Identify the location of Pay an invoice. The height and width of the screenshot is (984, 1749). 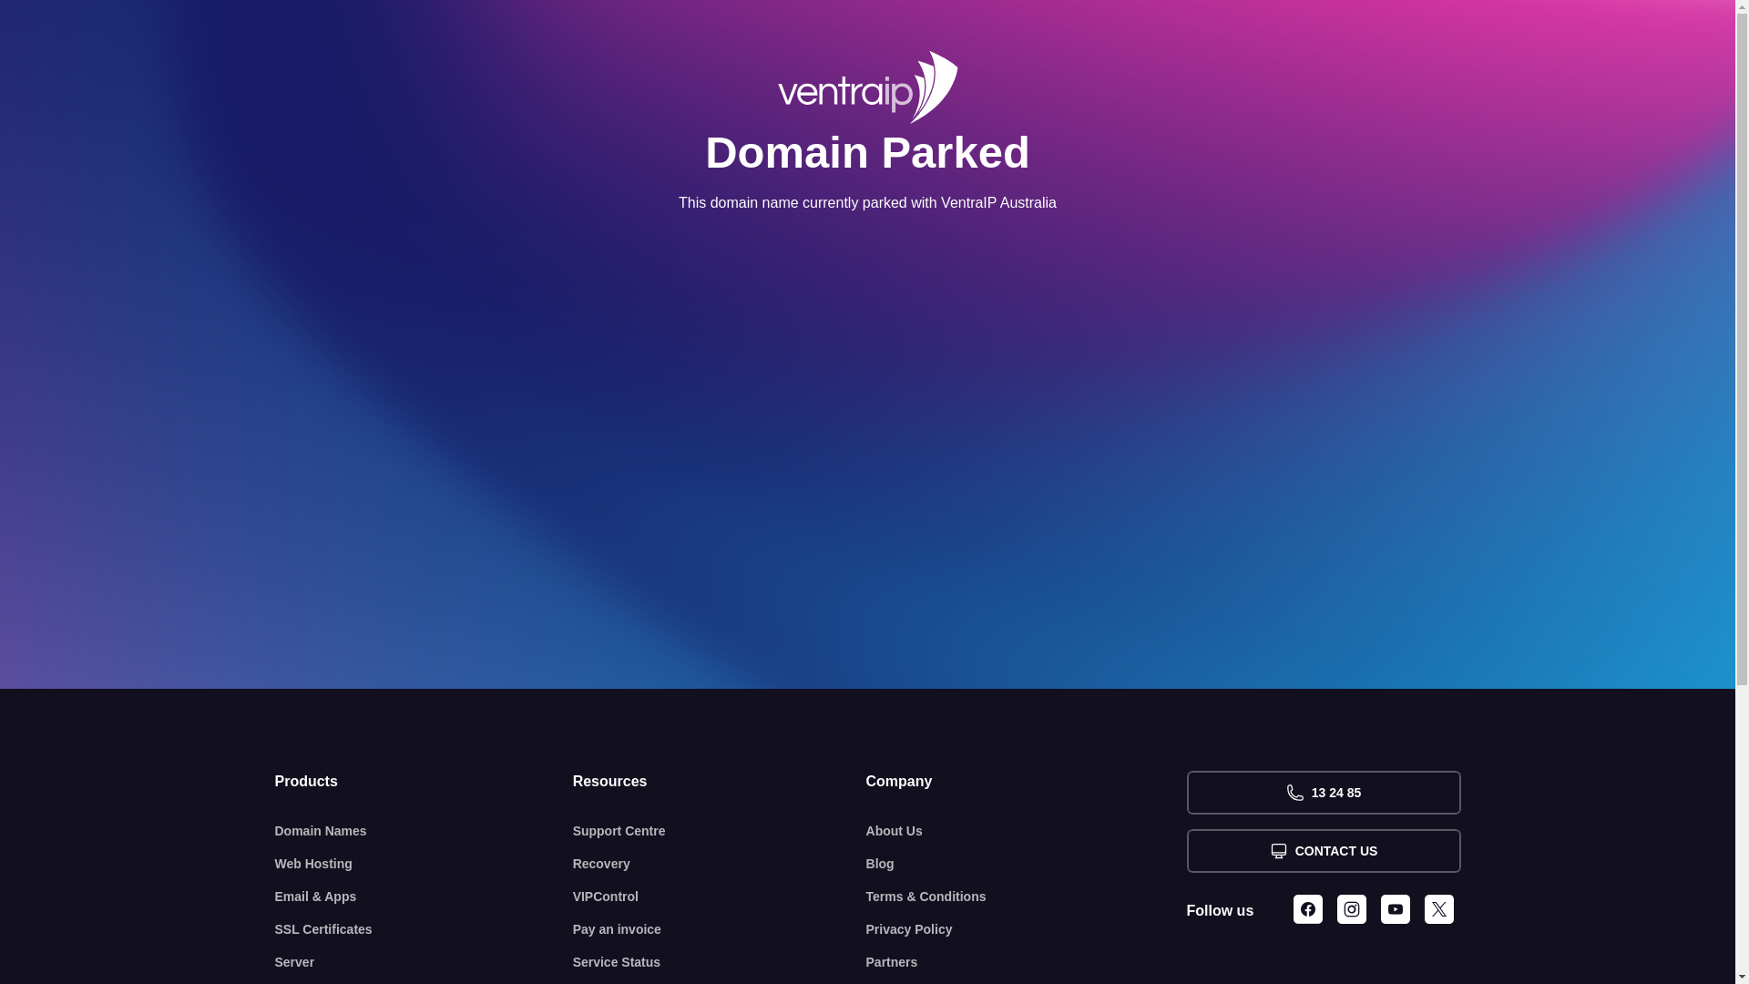
(720, 929).